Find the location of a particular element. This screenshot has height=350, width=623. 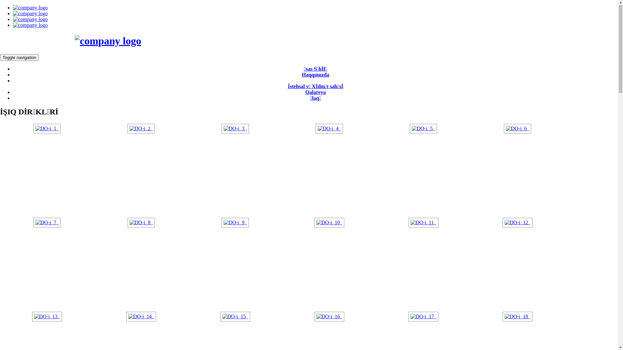

DO-i_12_ is located at coordinates (518, 223).